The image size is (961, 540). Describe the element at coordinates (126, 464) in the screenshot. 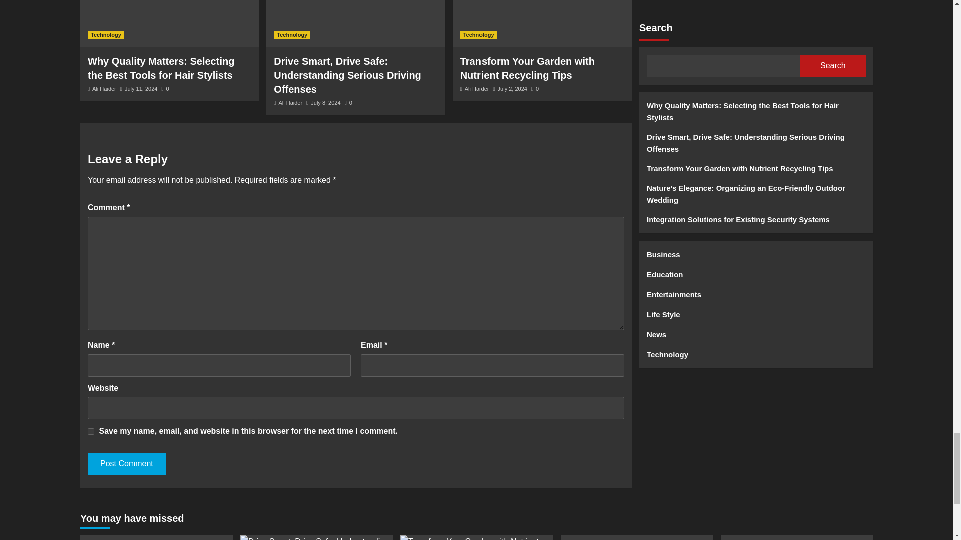

I see `Post Comment` at that location.